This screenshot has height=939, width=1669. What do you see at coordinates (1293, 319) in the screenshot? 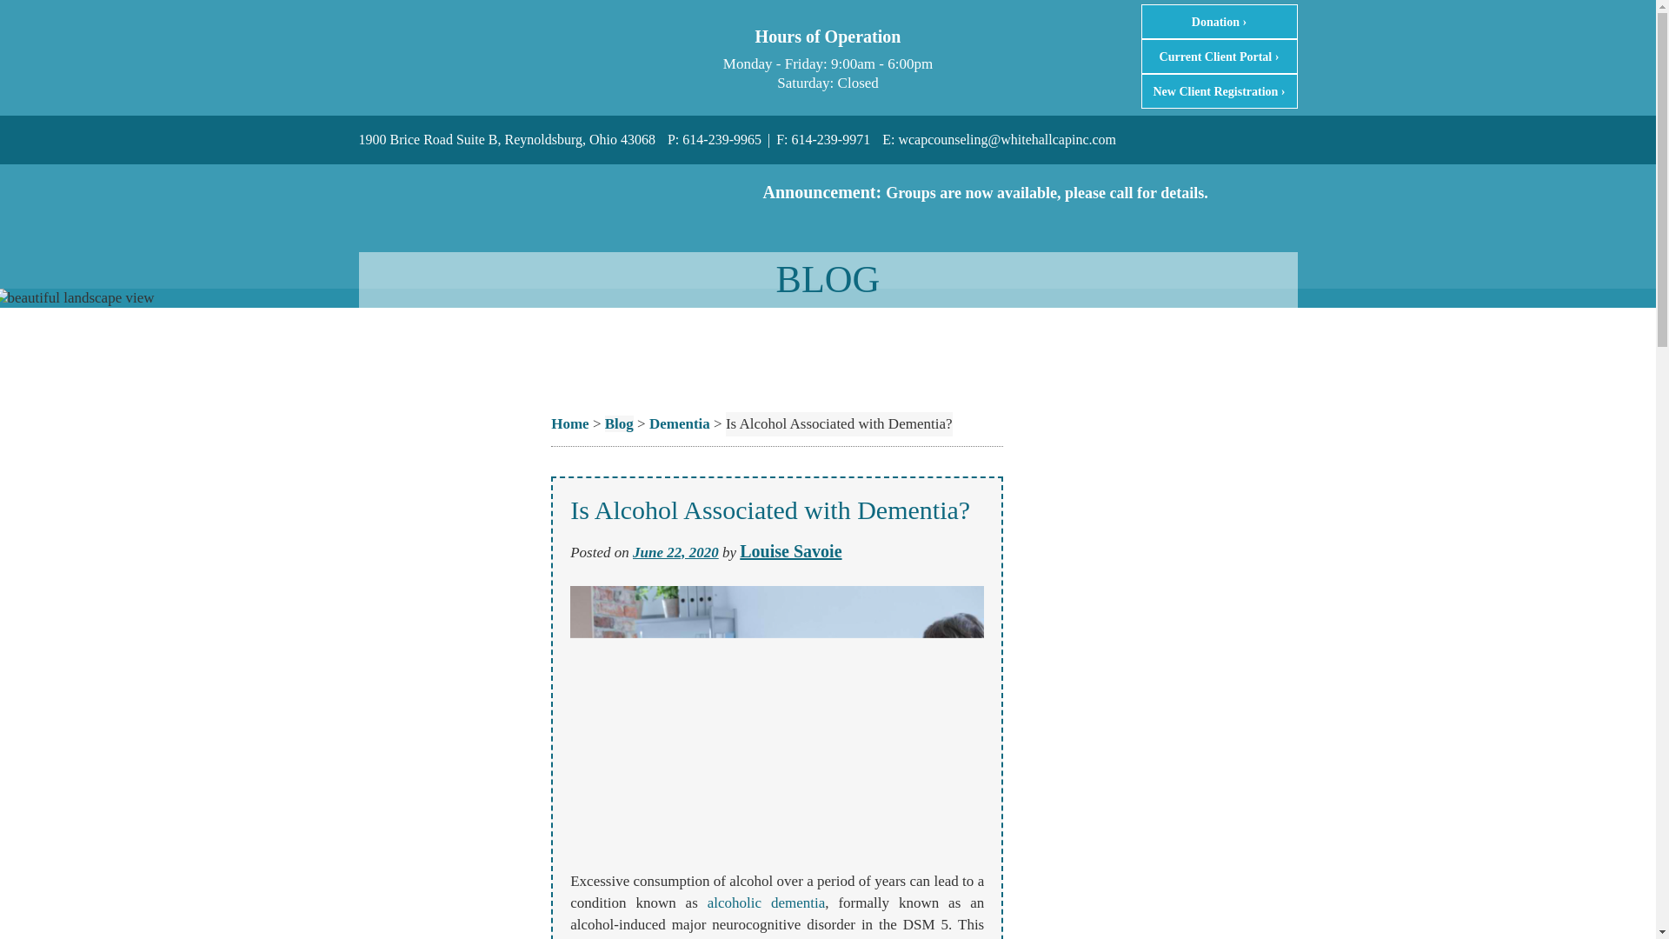
I see `INSURANCE AND RATES` at bounding box center [1293, 319].